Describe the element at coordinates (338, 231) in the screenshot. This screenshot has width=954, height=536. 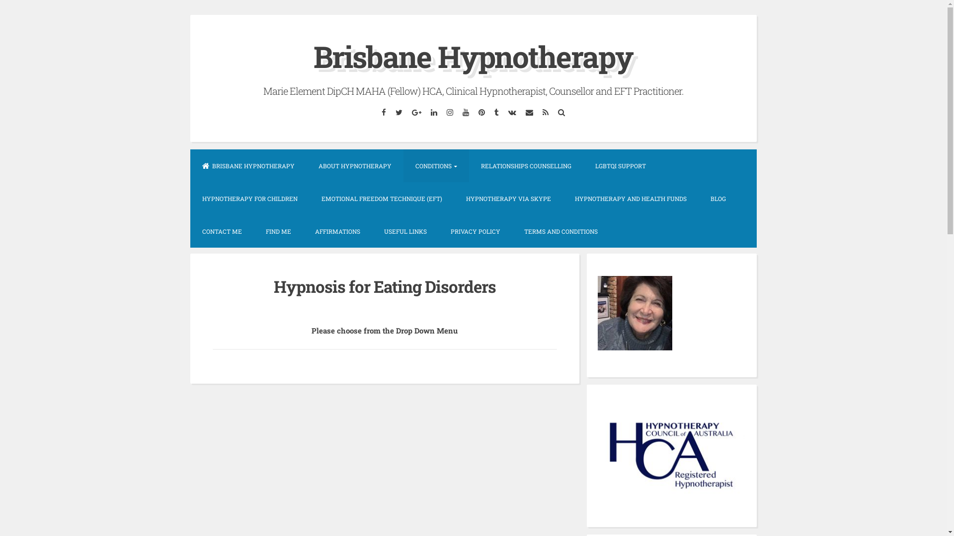
I see `AFFIRMATIONS` at that location.